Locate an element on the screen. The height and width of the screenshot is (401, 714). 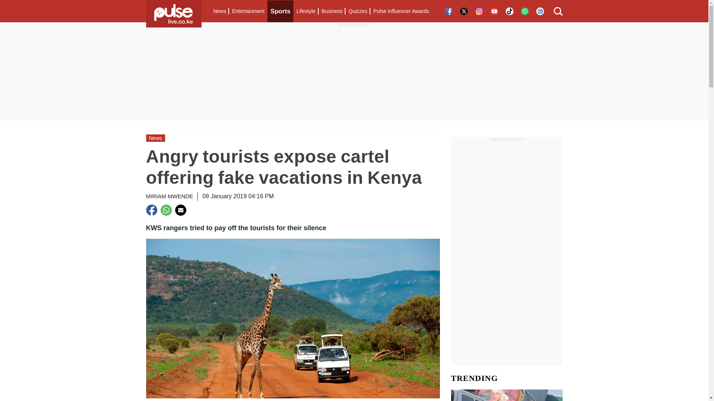
Lifestyle is located at coordinates (306, 11).